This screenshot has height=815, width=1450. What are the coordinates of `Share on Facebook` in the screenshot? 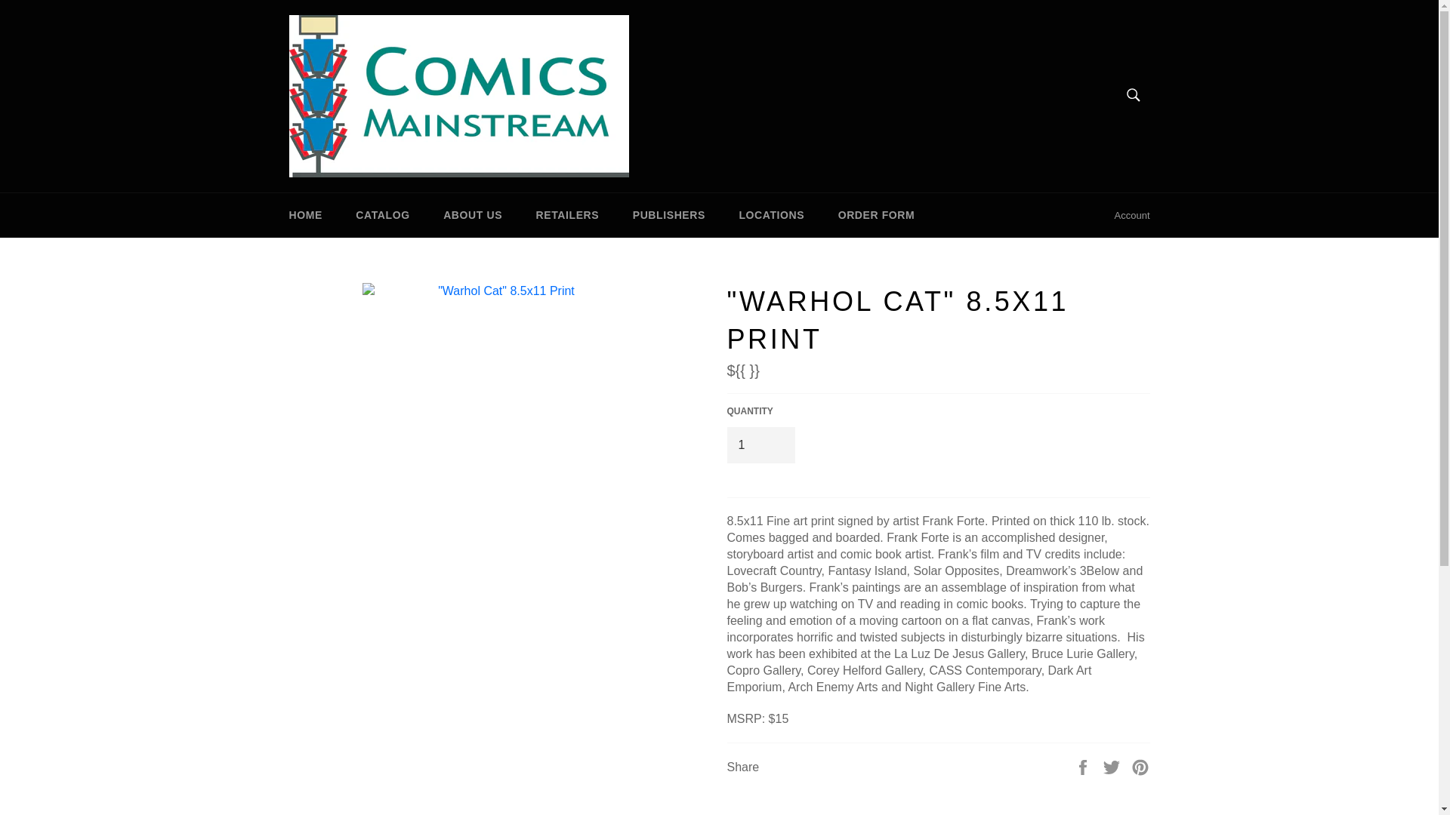 It's located at (1084, 767).